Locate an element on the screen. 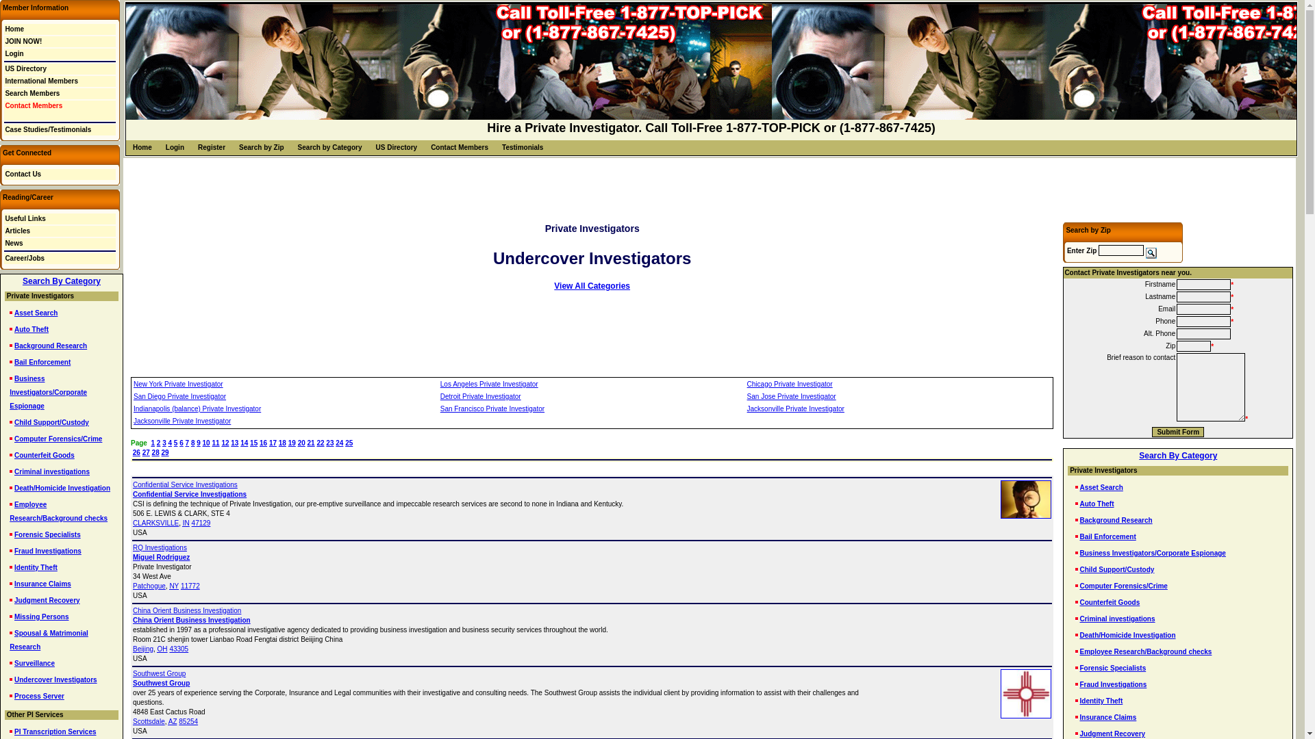 This screenshot has width=1315, height=739. Surveillance Private Investigator is located at coordinates (34, 664).